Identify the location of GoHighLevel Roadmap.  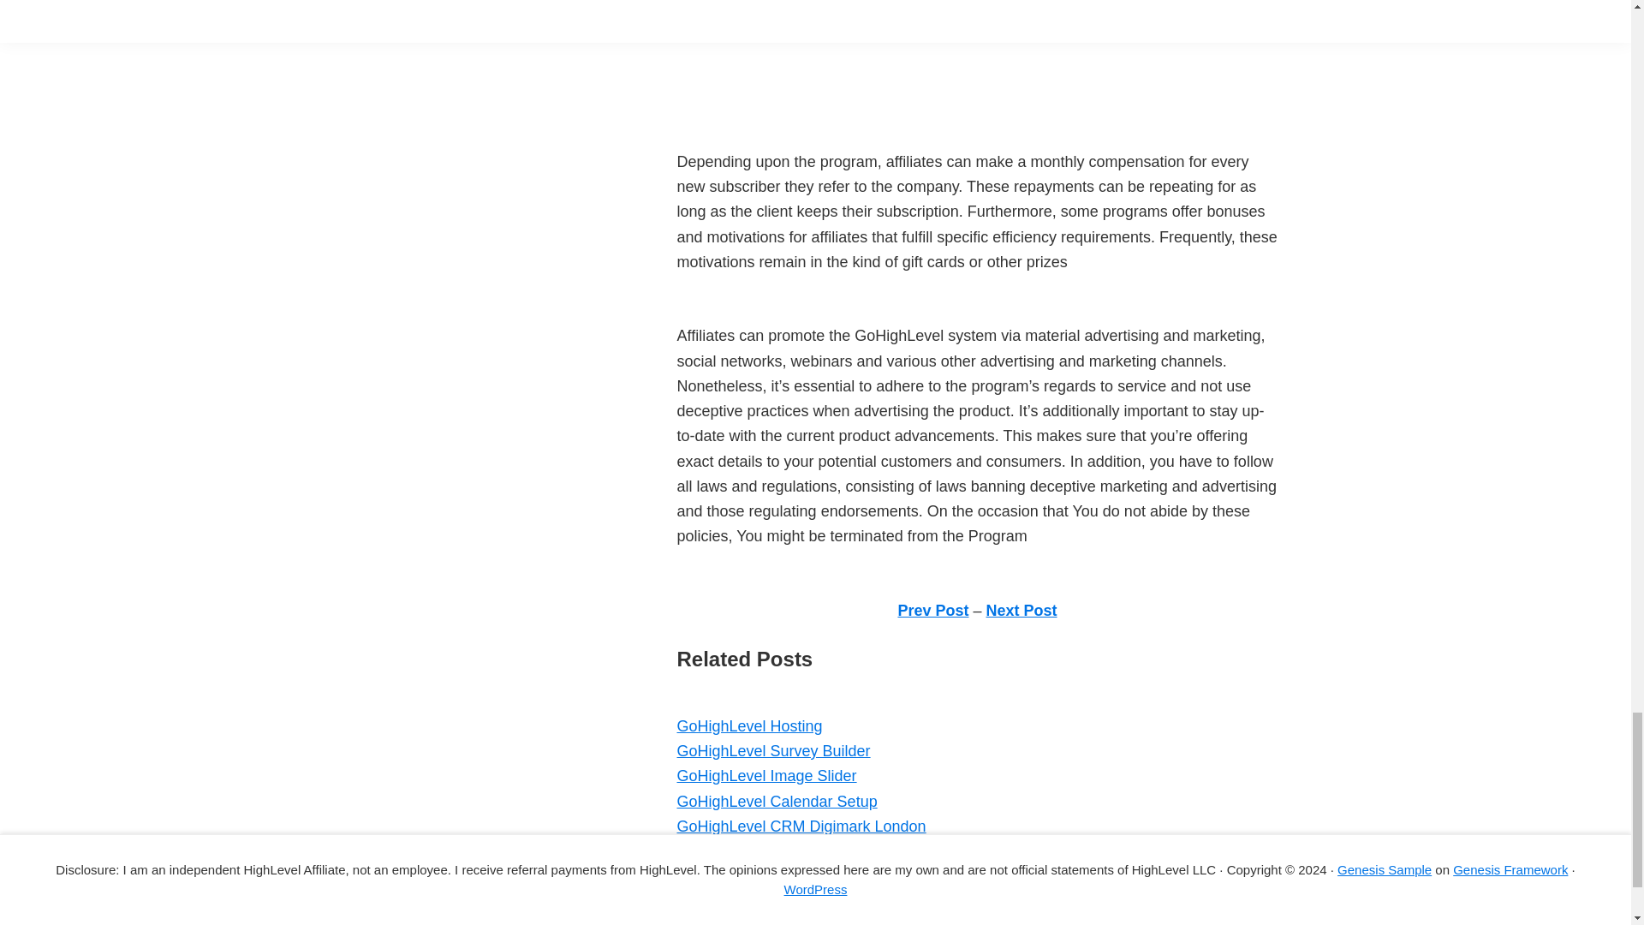
(756, 922).